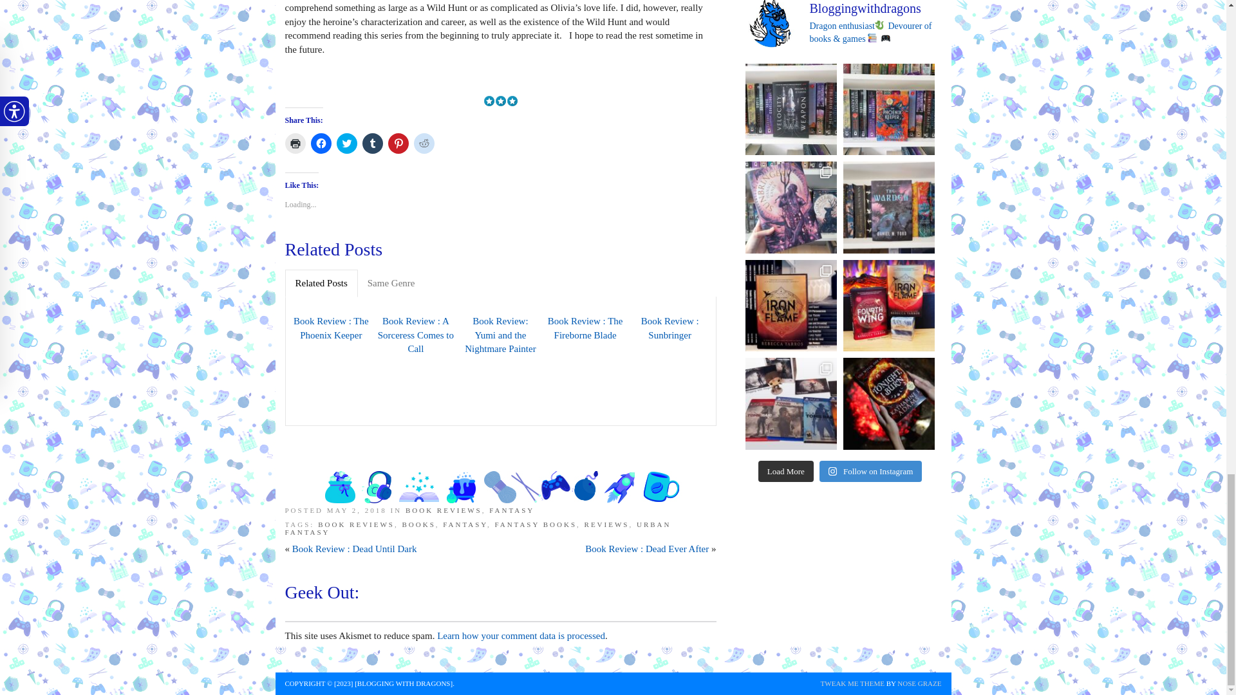  What do you see at coordinates (346, 143) in the screenshot?
I see `Click to share on Twitter` at bounding box center [346, 143].